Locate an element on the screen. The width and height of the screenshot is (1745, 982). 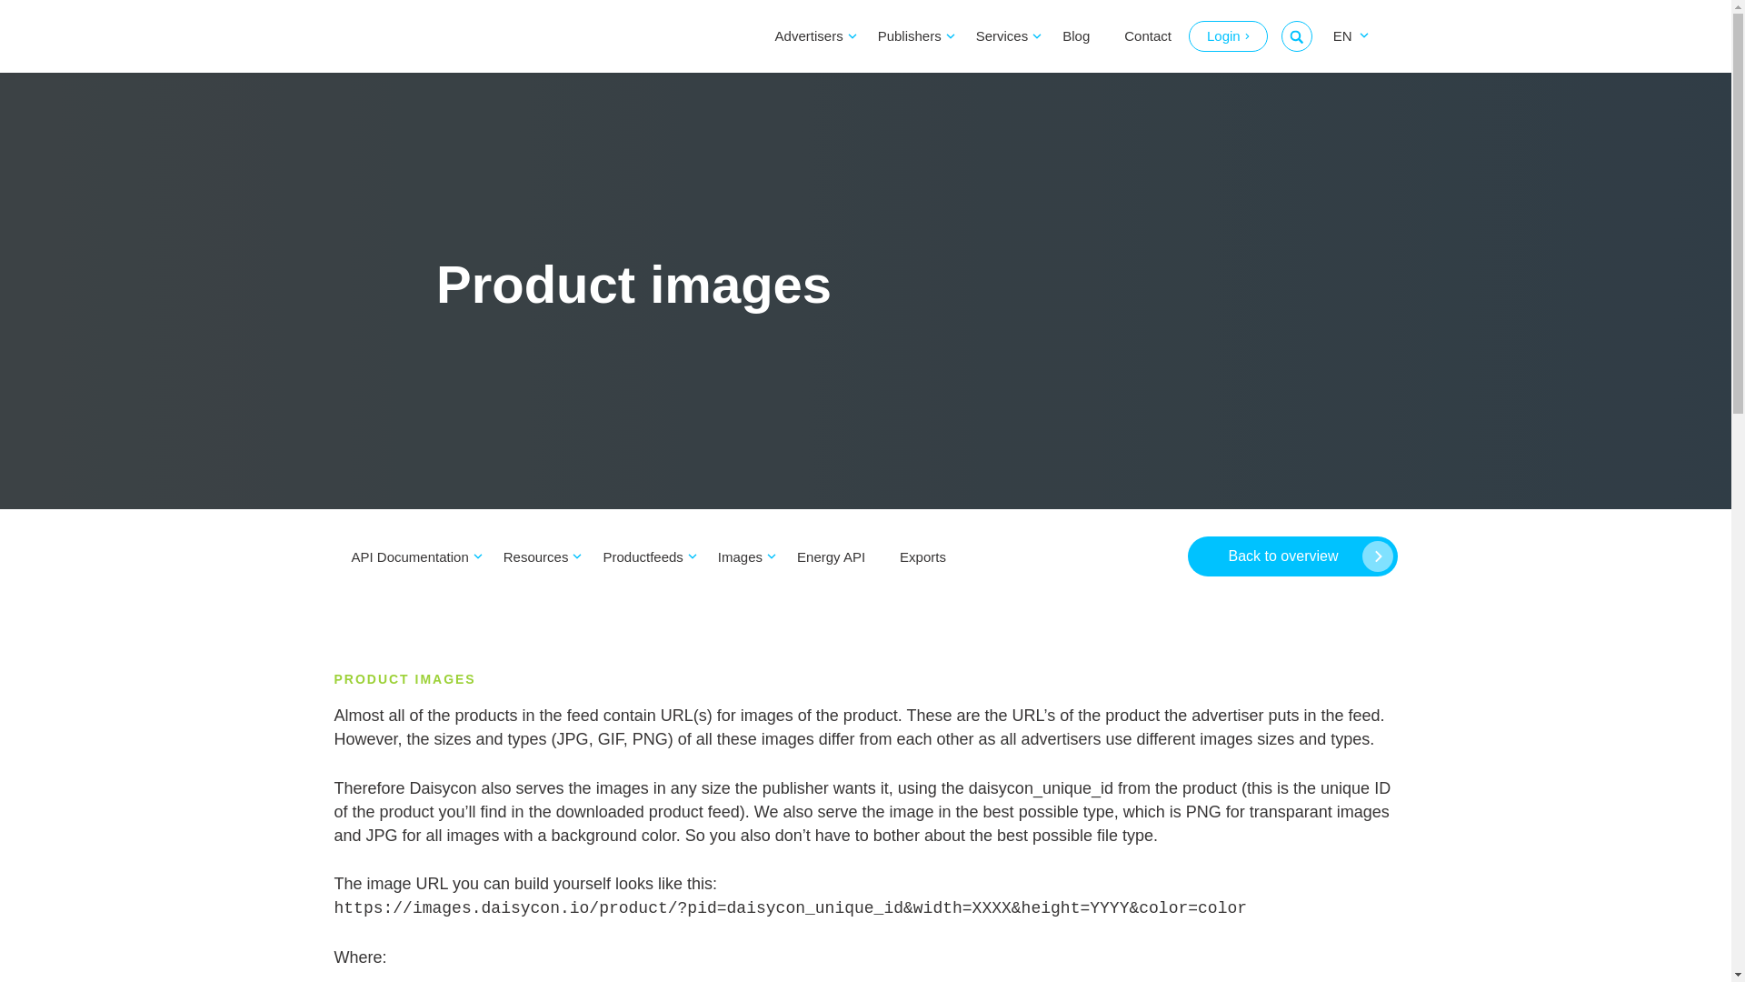
Daisycon is located at coordinates (447, 36).